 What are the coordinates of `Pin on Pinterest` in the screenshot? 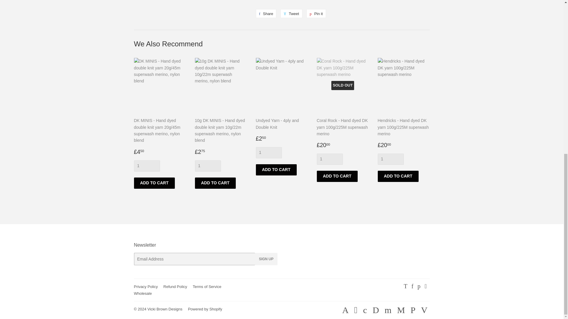 It's located at (291, 14).